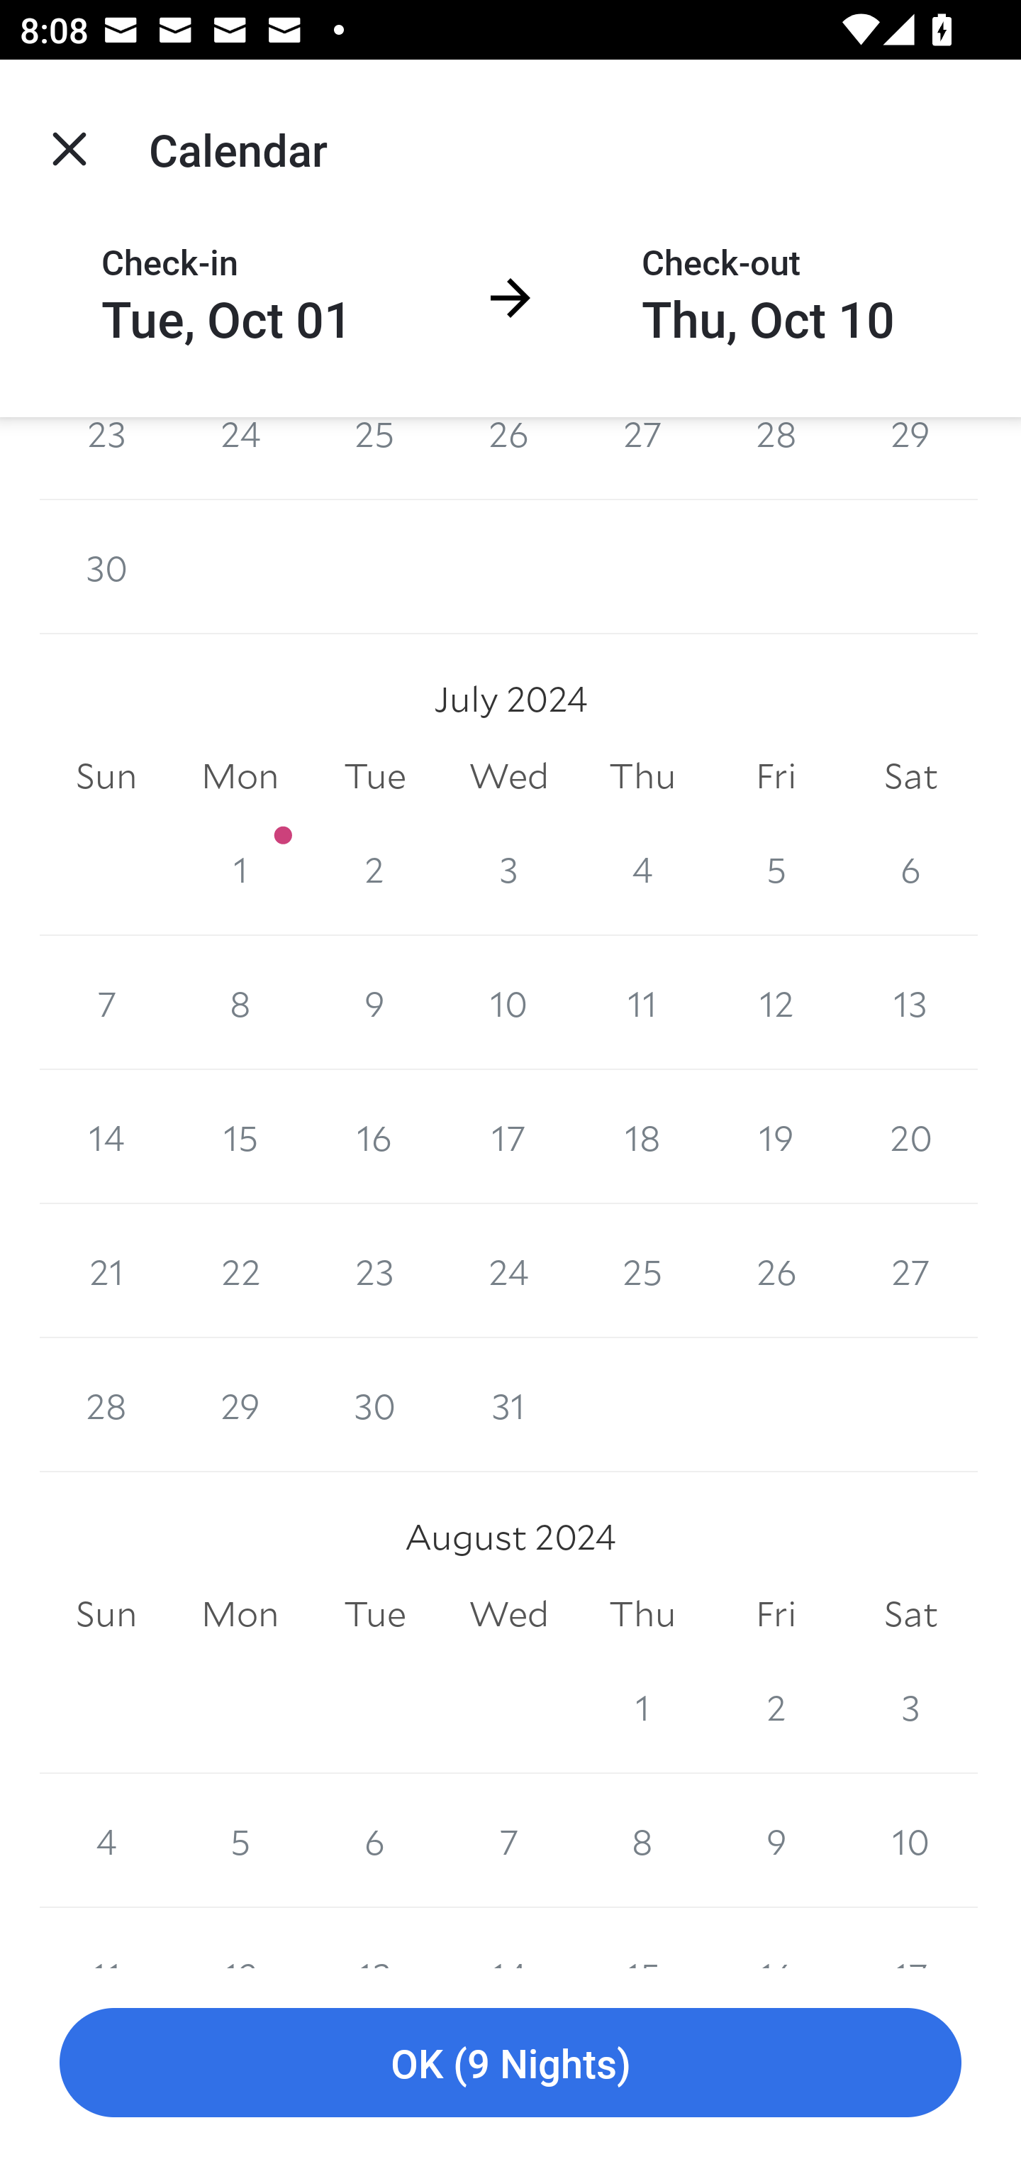 The height and width of the screenshot is (2157, 1021). Describe the element at coordinates (106, 1137) in the screenshot. I see `14 14 July 2024` at that location.